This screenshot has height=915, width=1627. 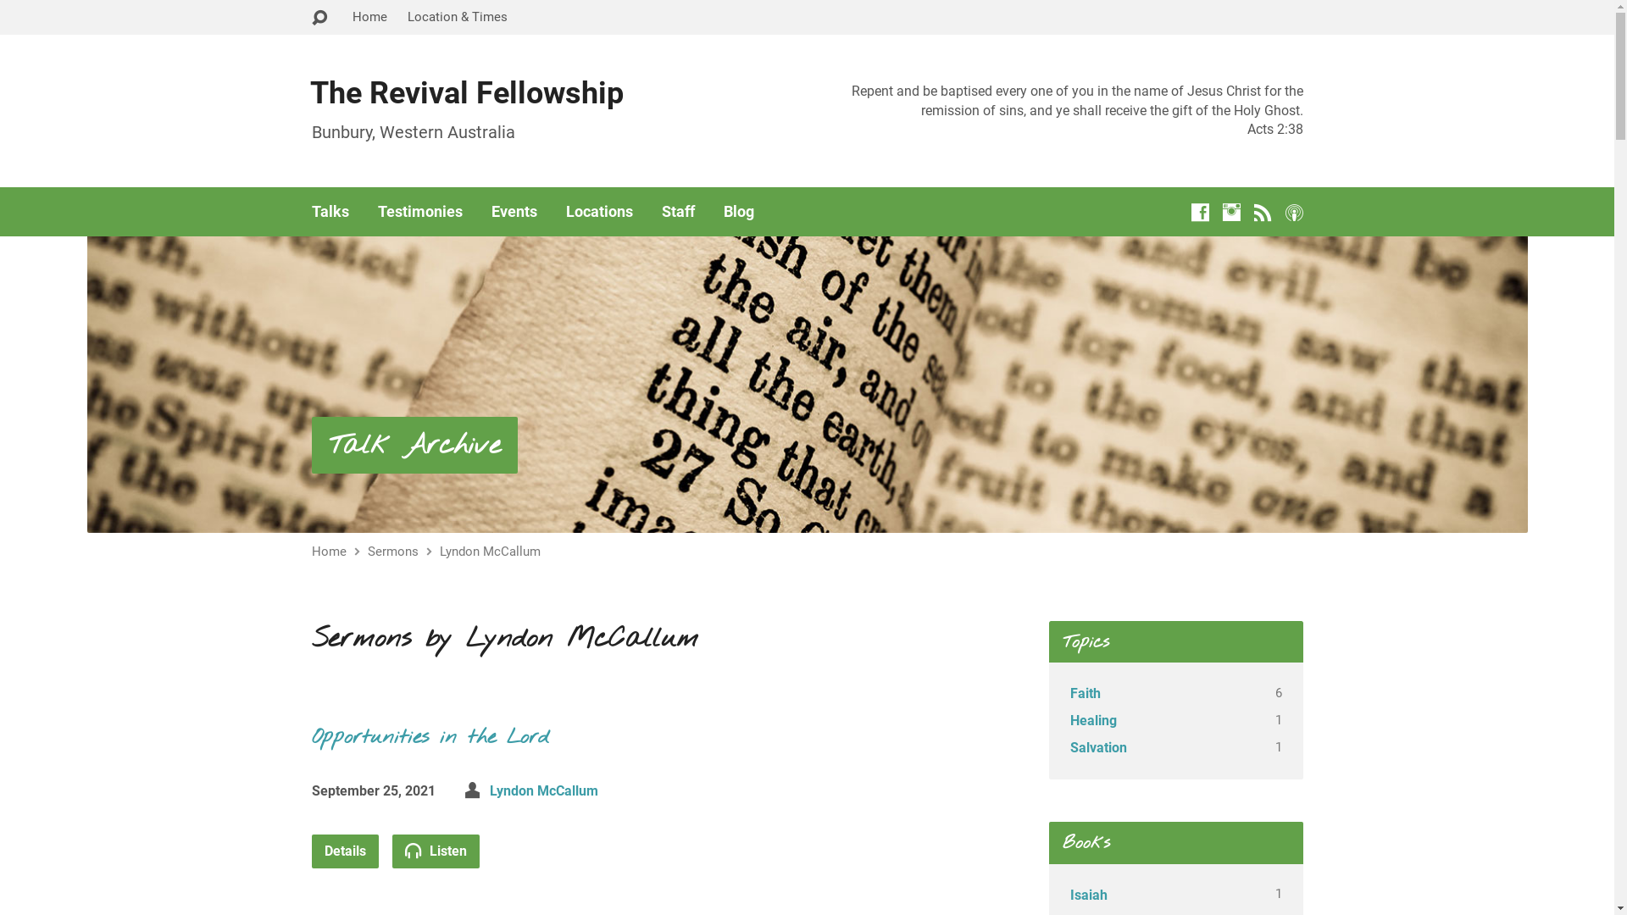 I want to click on Listen, so click(x=436, y=851).